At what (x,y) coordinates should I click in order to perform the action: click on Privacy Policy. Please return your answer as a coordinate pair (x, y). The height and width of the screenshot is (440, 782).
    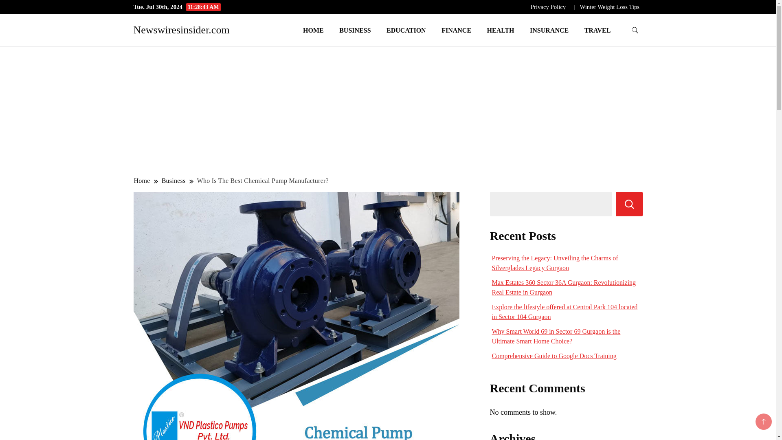
    Looking at the image, I should click on (548, 7).